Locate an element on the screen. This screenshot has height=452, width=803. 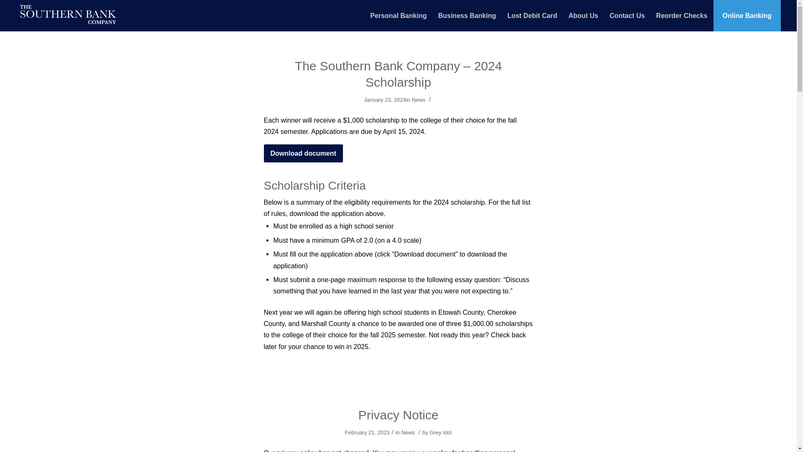
Privacy Notice is located at coordinates (398, 415).